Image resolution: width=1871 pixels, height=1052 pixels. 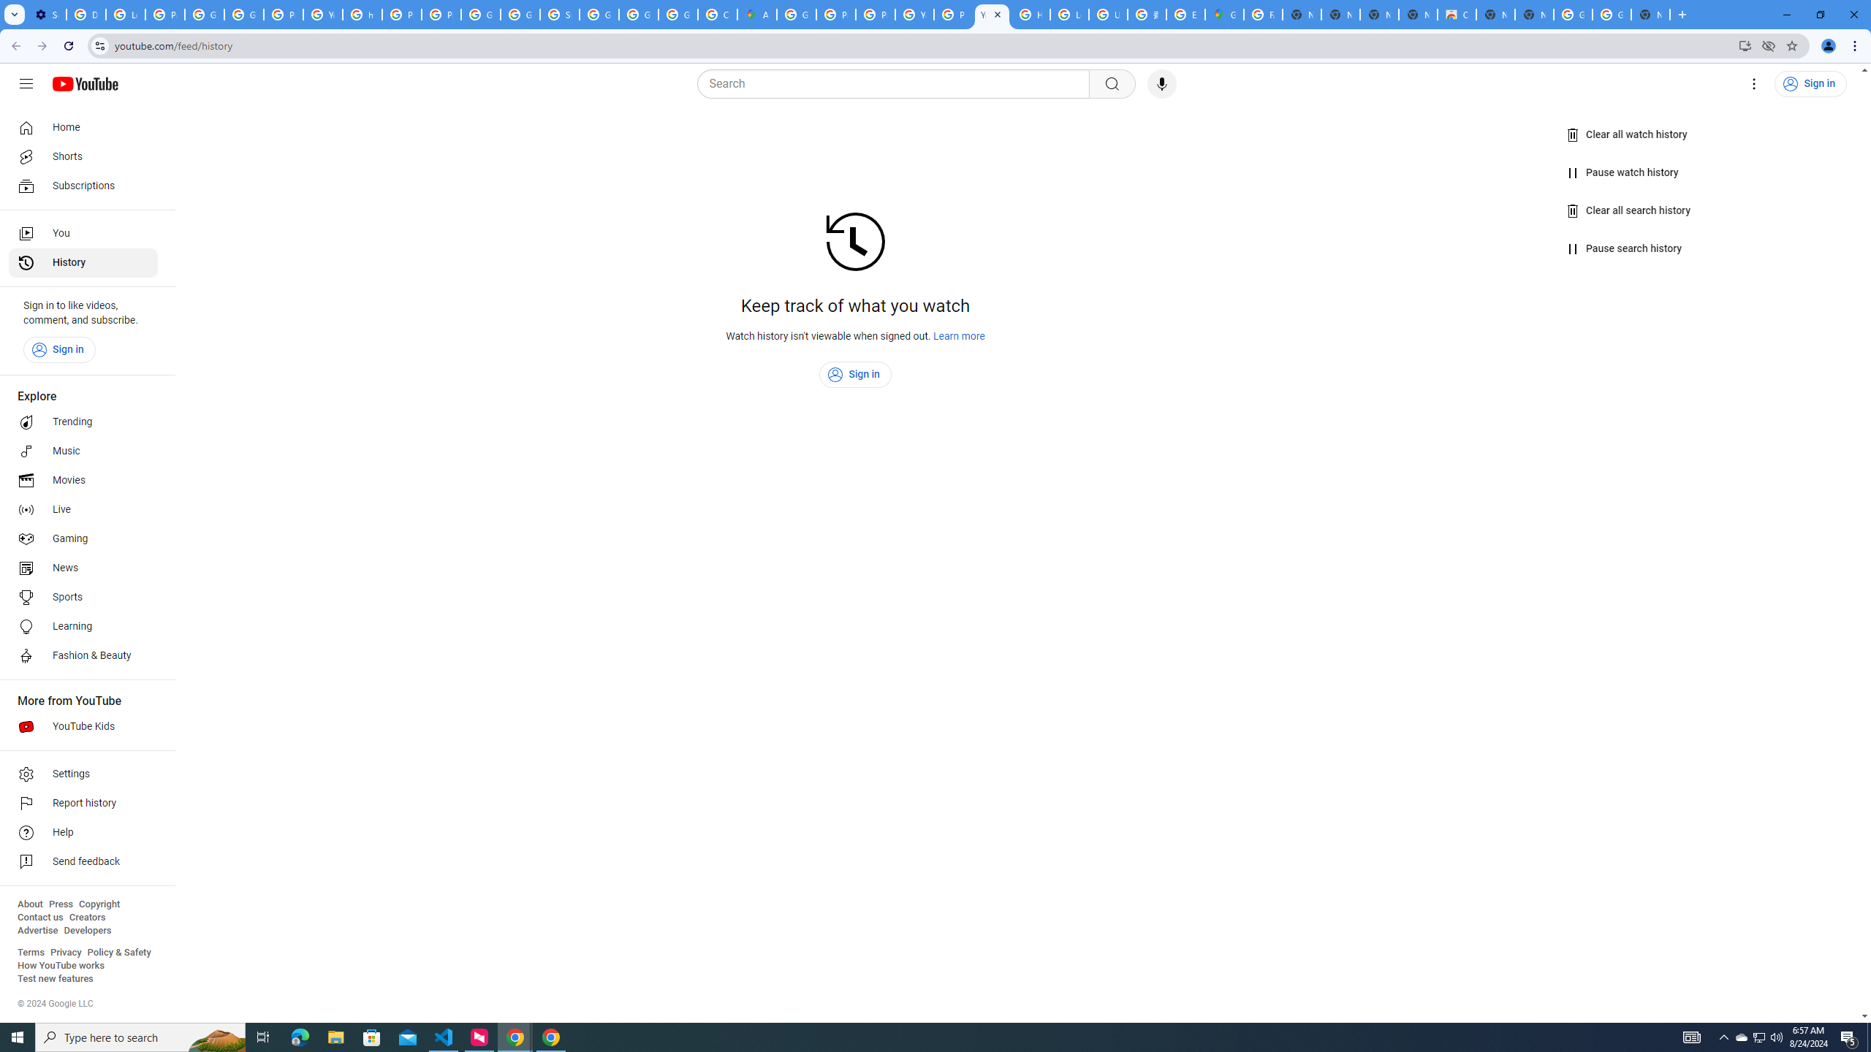 What do you see at coordinates (29, 904) in the screenshot?
I see `About` at bounding box center [29, 904].